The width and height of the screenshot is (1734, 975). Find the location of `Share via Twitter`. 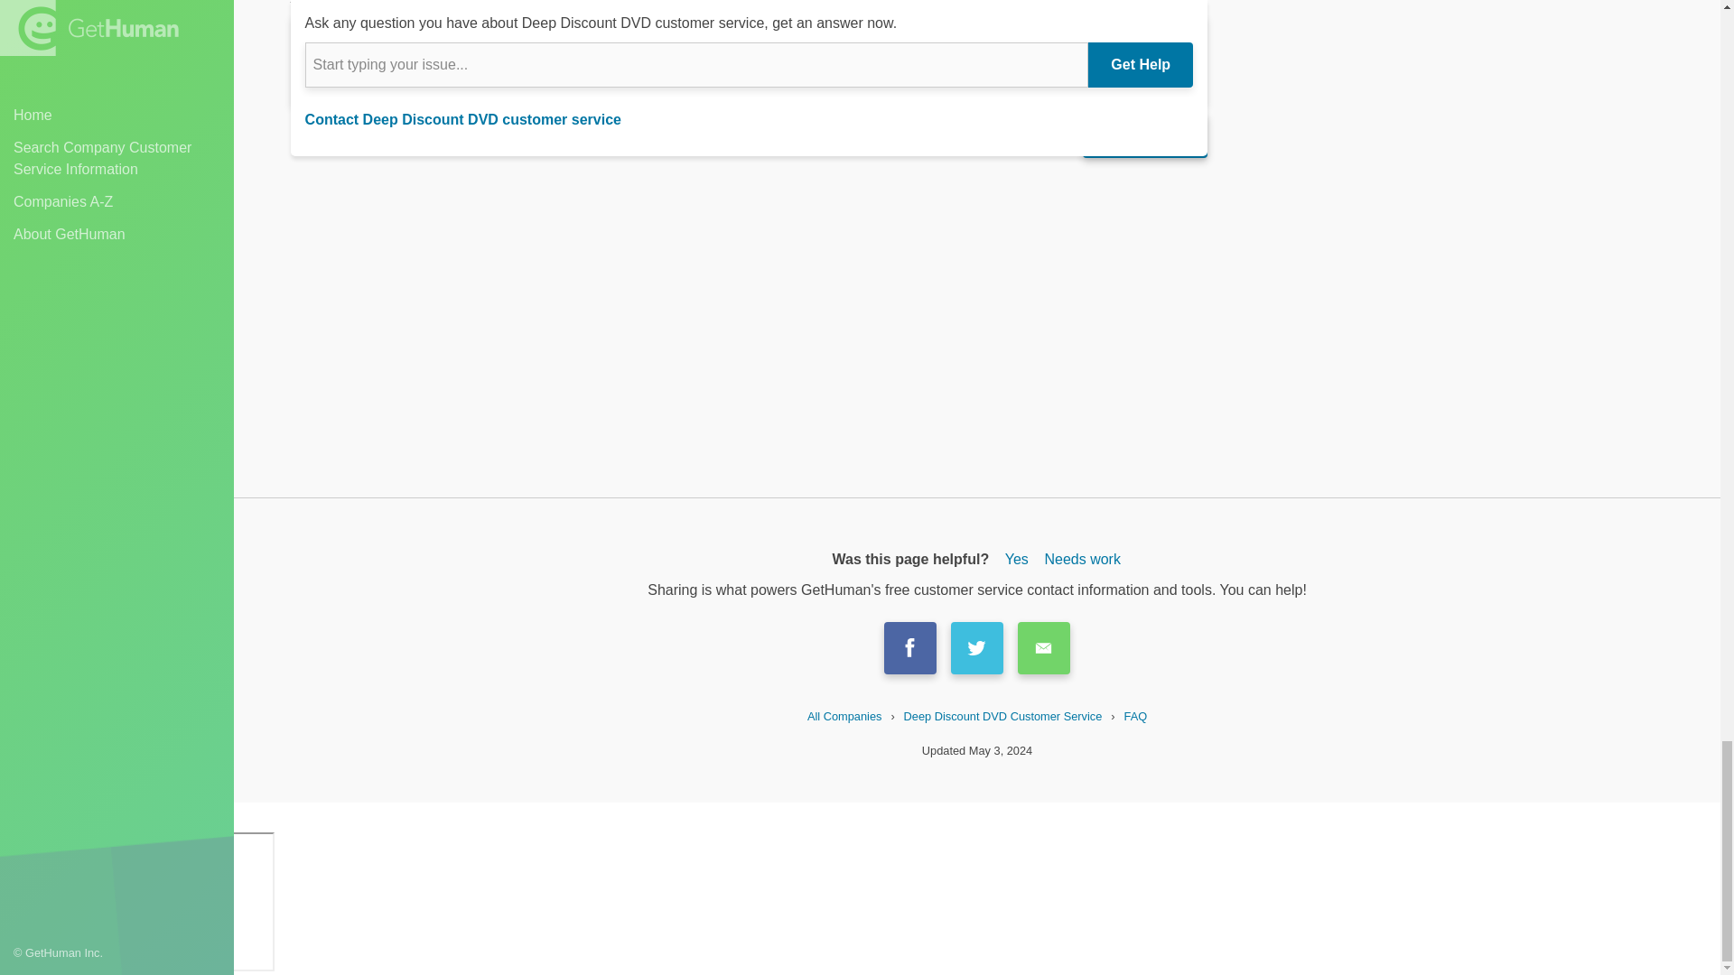

Share via Twitter is located at coordinates (977, 648).